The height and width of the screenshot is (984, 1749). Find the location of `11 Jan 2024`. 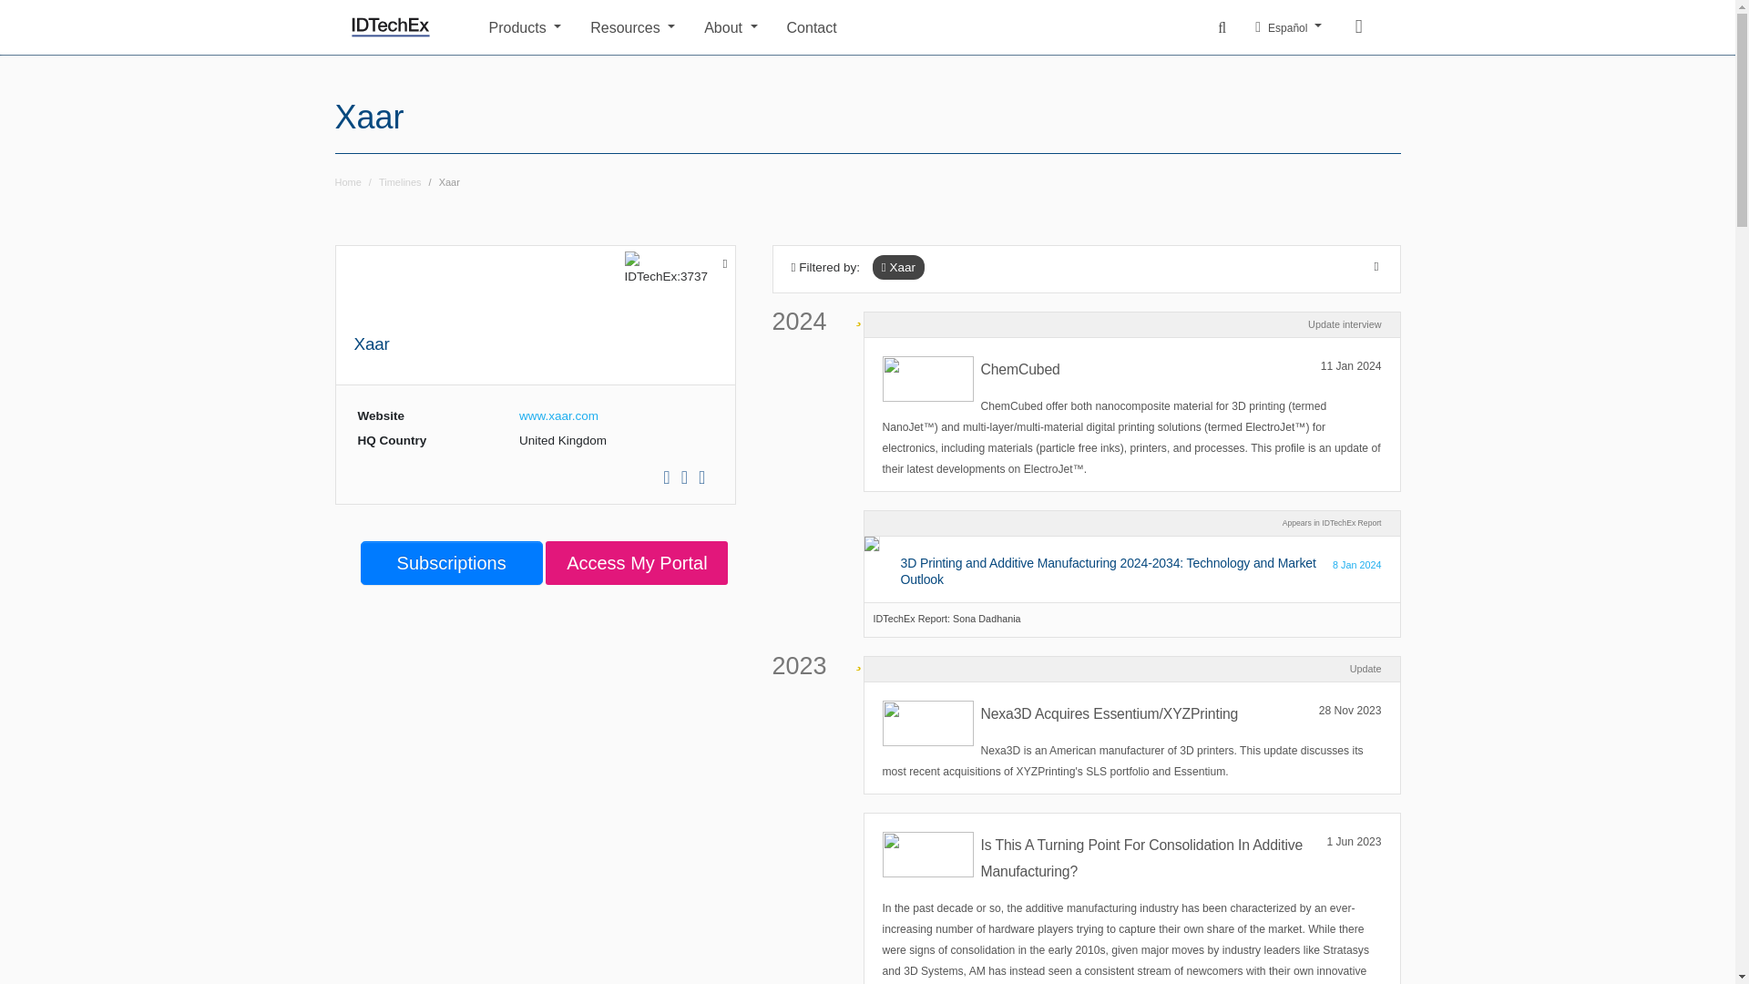

11 Jan 2024 is located at coordinates (1350, 366).